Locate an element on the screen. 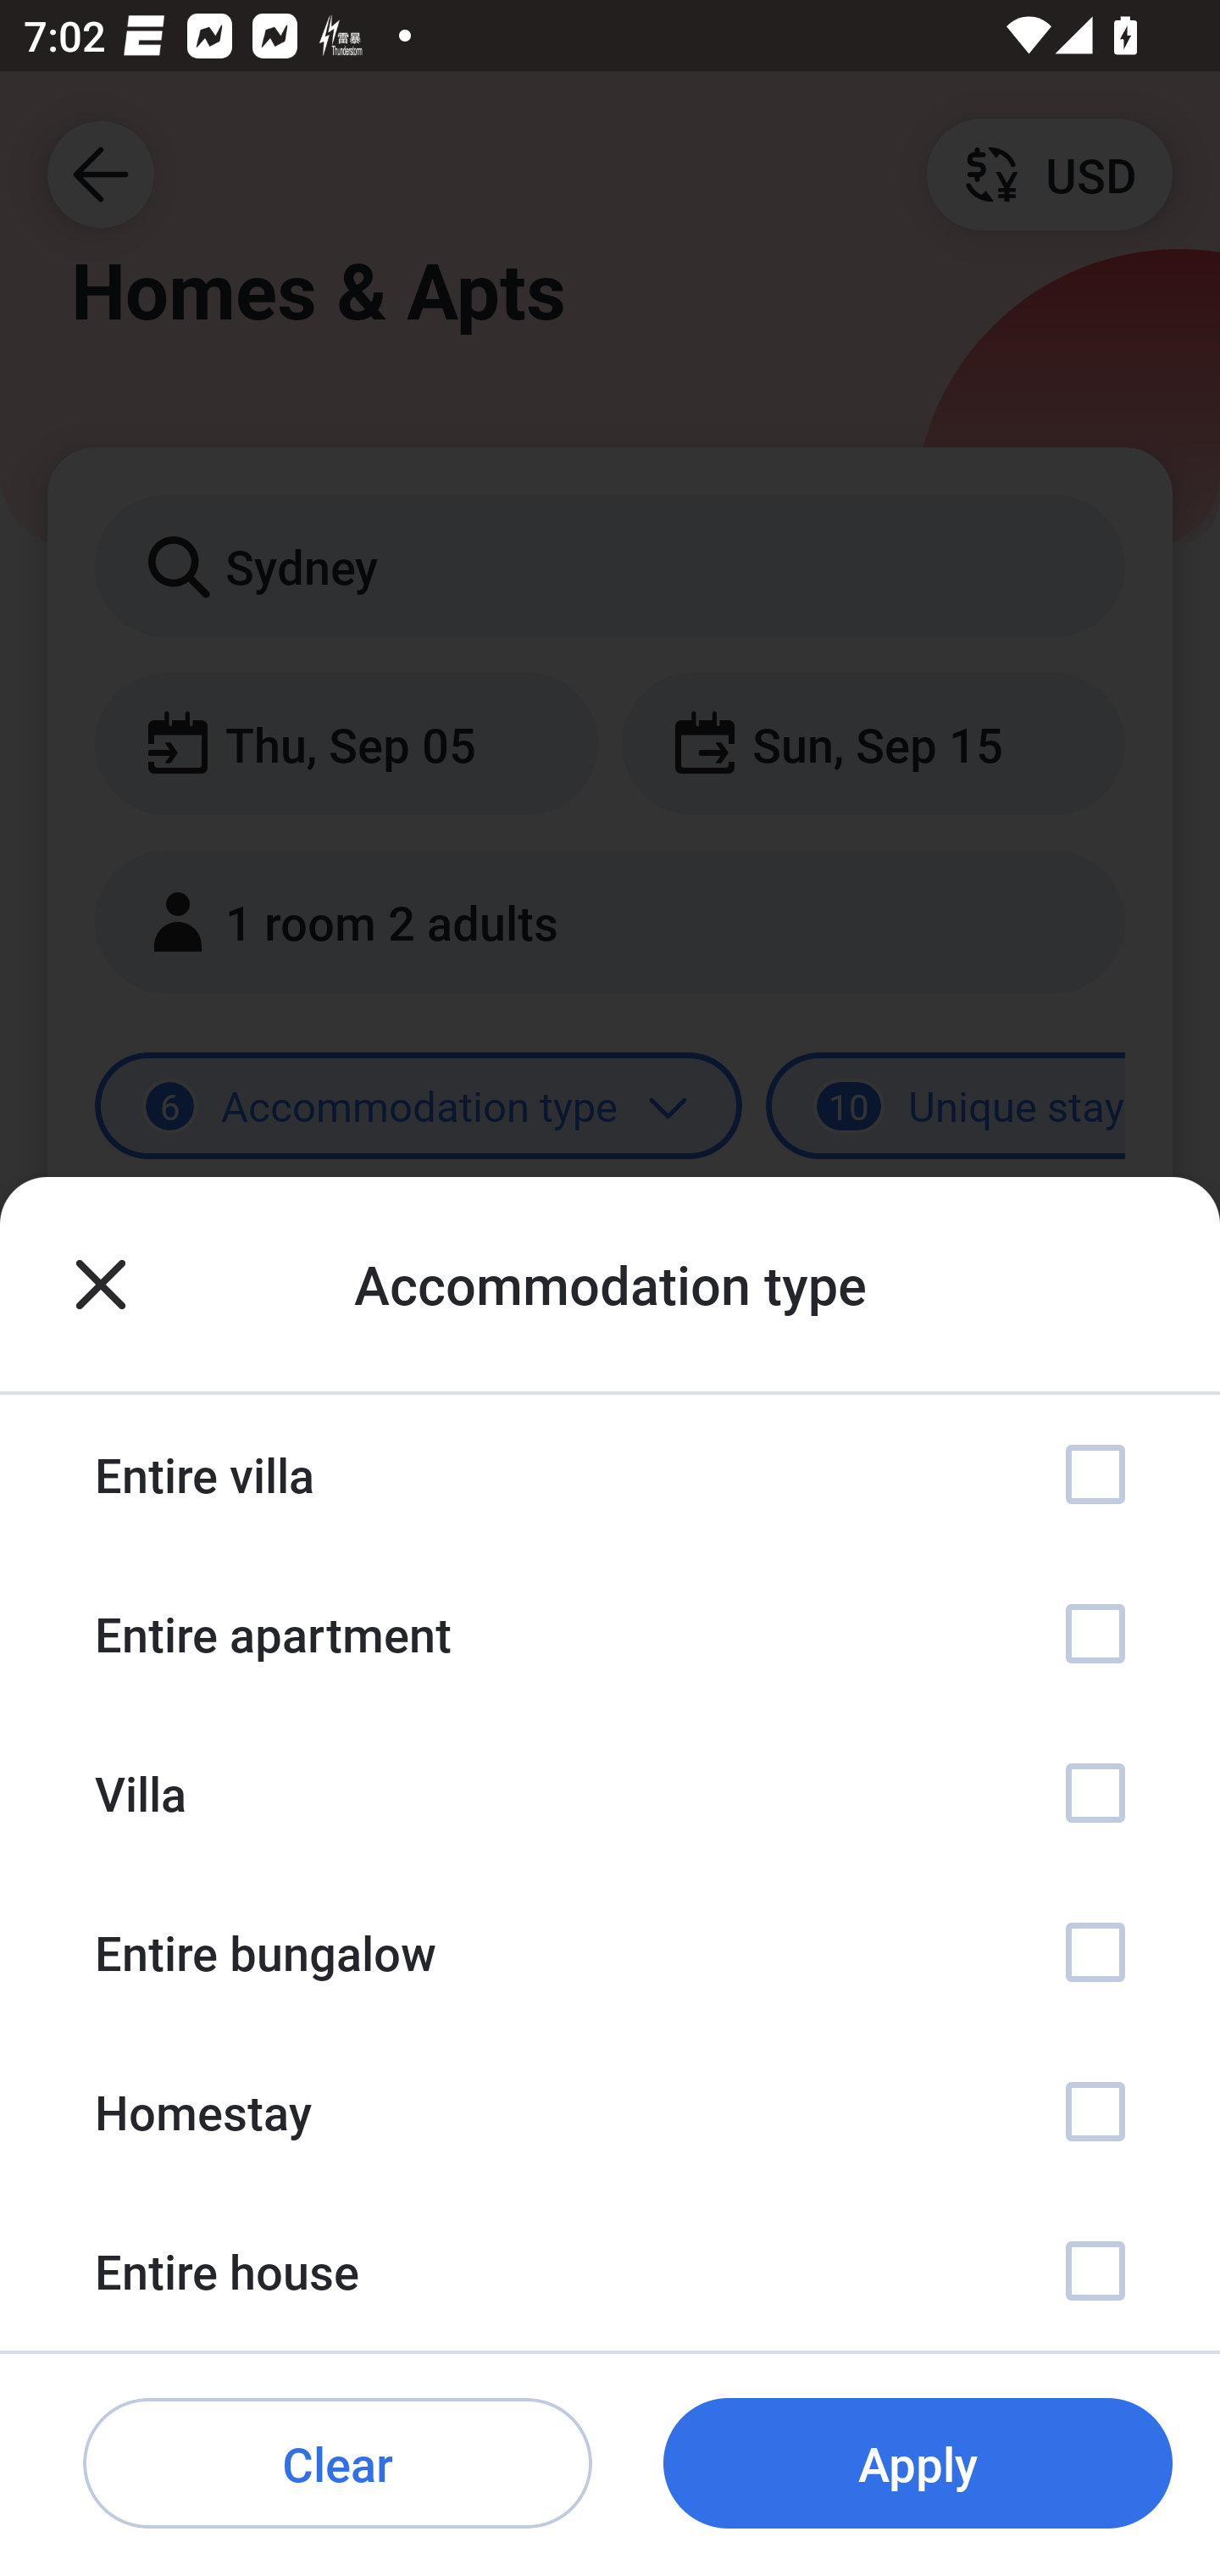  Villa is located at coordinates (610, 1792).